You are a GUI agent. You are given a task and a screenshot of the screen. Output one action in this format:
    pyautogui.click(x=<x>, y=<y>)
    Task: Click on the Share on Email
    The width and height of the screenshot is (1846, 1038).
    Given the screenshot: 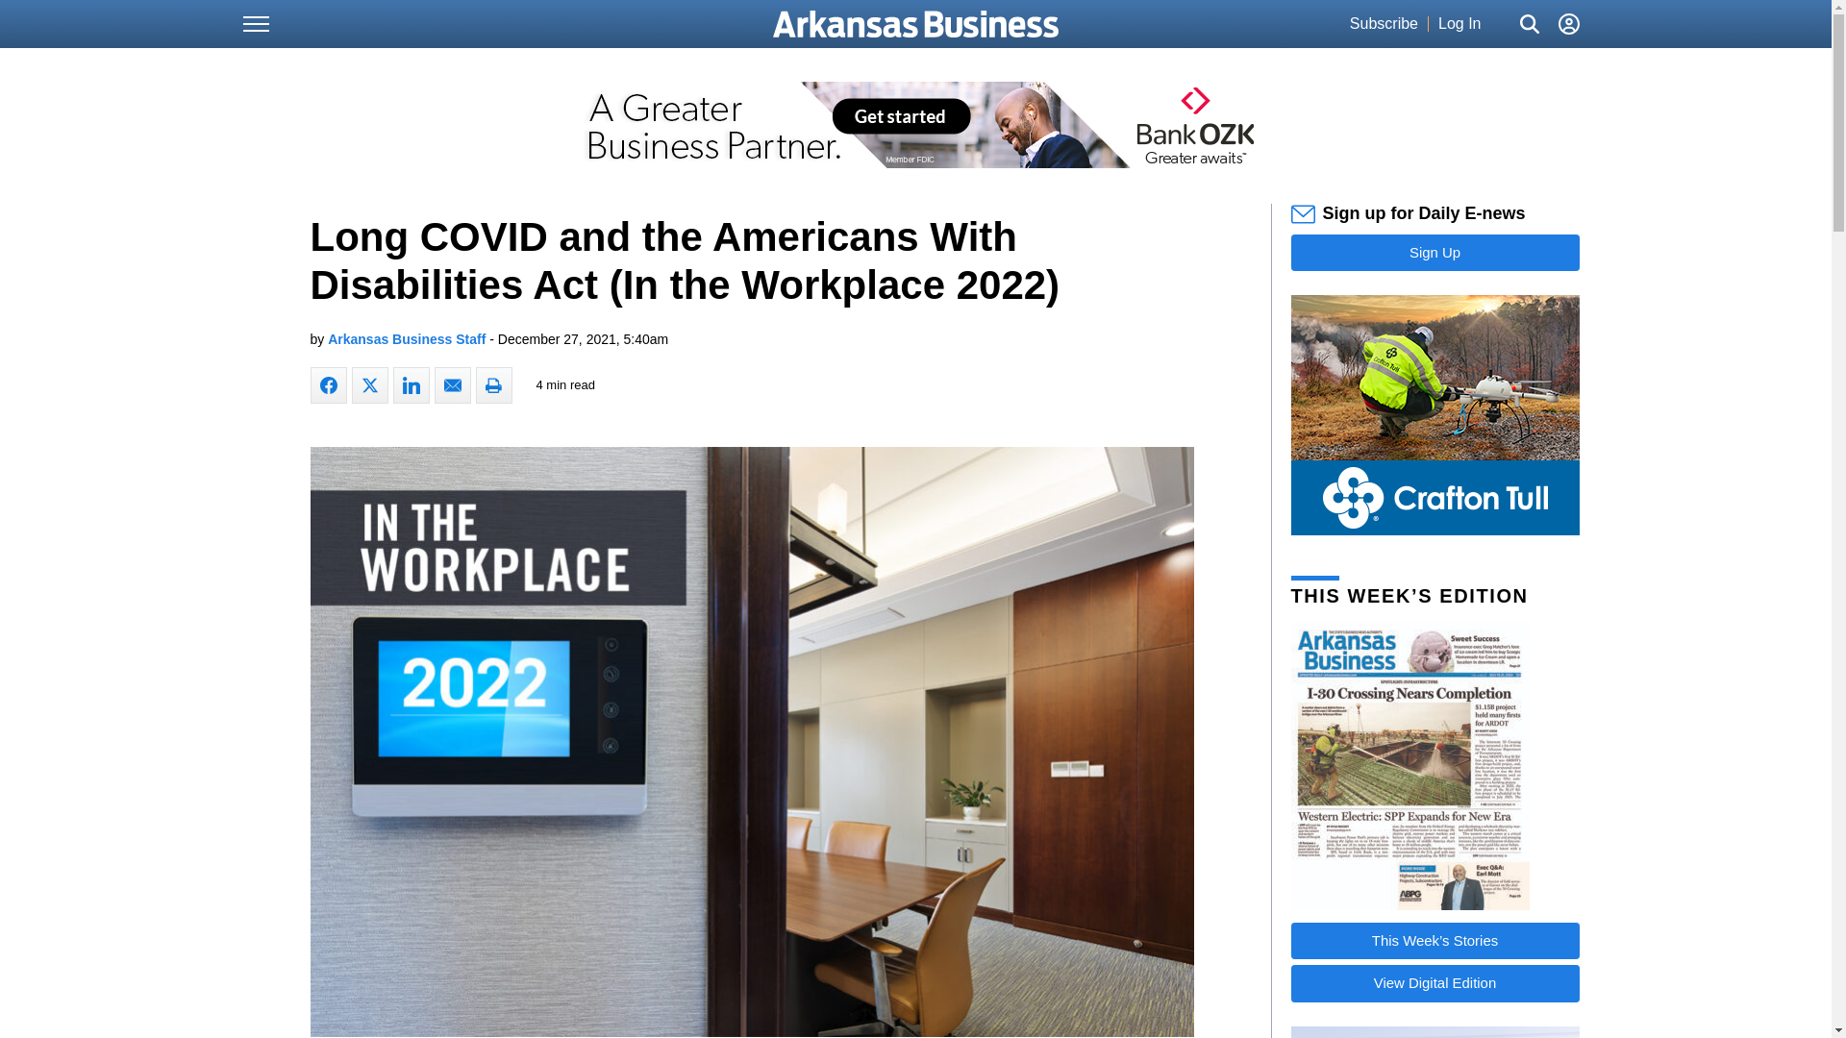 What is the action you would take?
    pyautogui.click(x=452, y=385)
    